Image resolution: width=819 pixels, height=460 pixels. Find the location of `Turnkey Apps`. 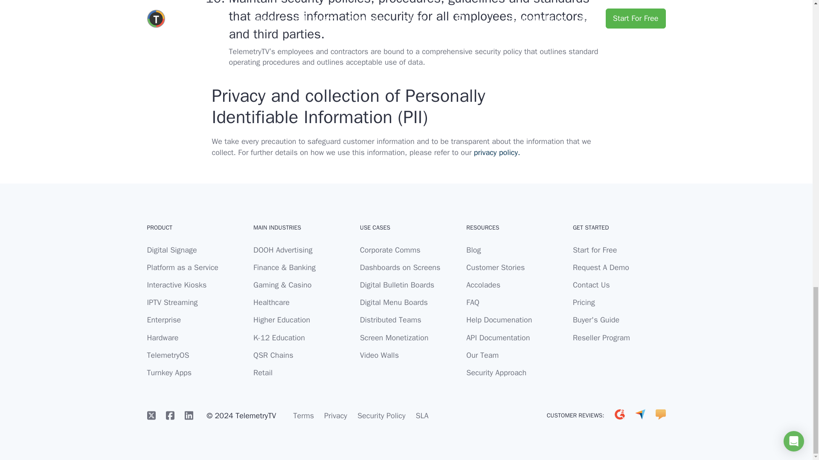

Turnkey Apps is located at coordinates (169, 372).